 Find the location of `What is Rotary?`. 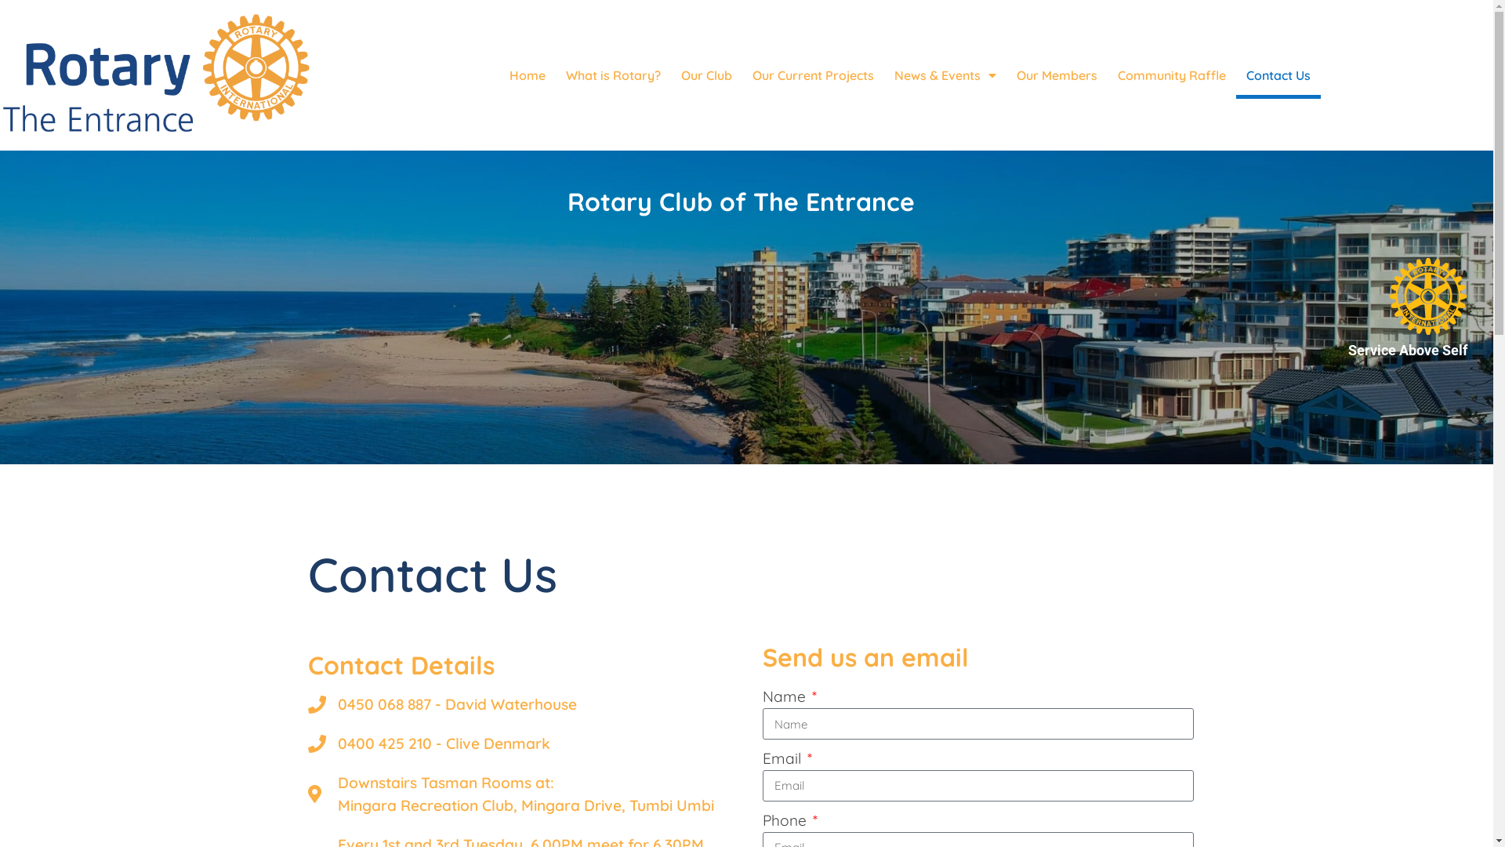

What is Rotary? is located at coordinates (613, 75).